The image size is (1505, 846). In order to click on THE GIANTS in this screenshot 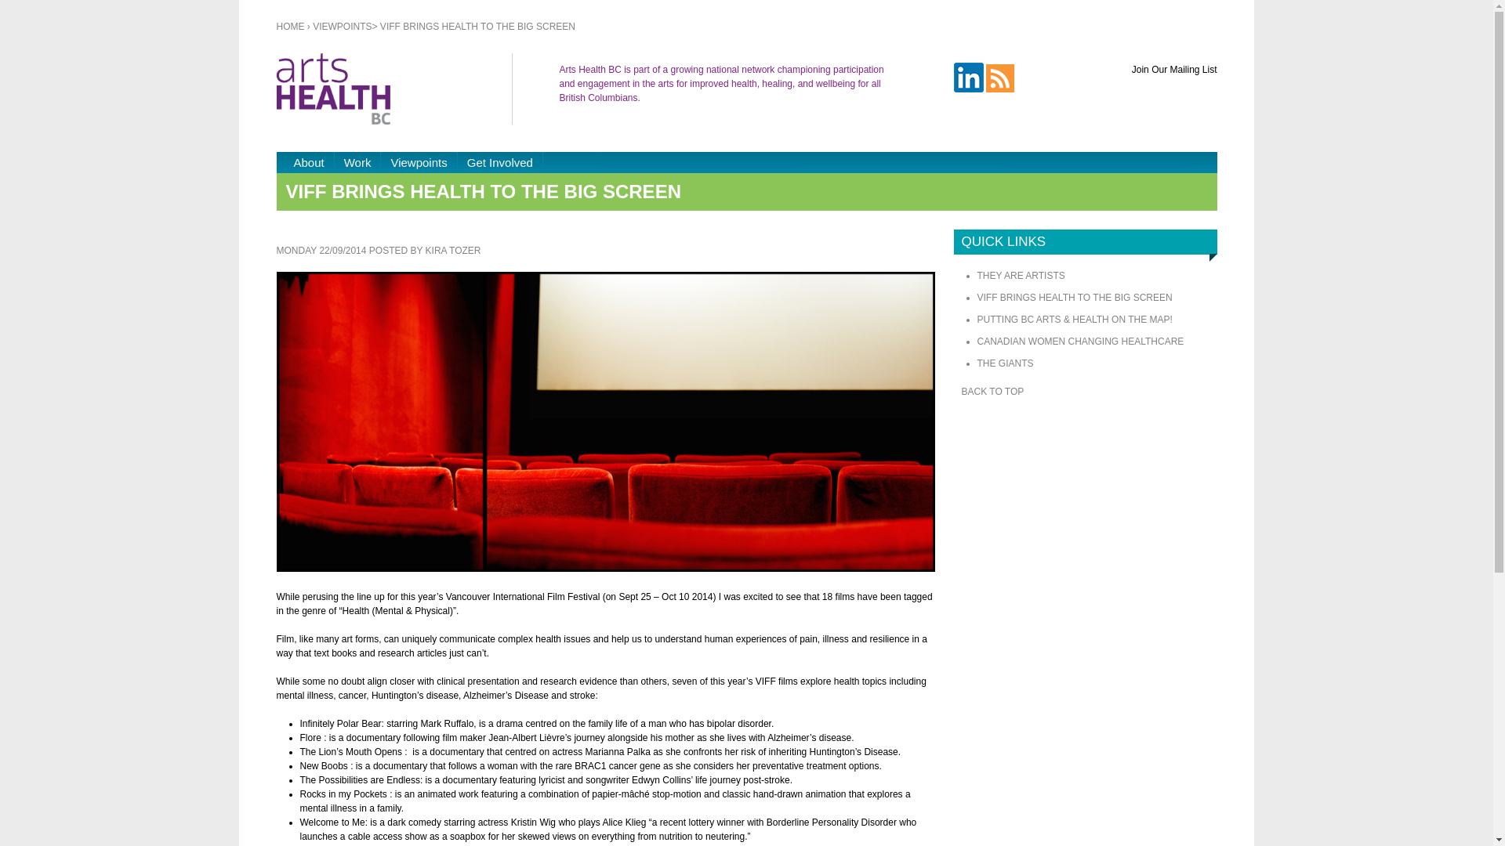, I will do `click(1005, 363)`.